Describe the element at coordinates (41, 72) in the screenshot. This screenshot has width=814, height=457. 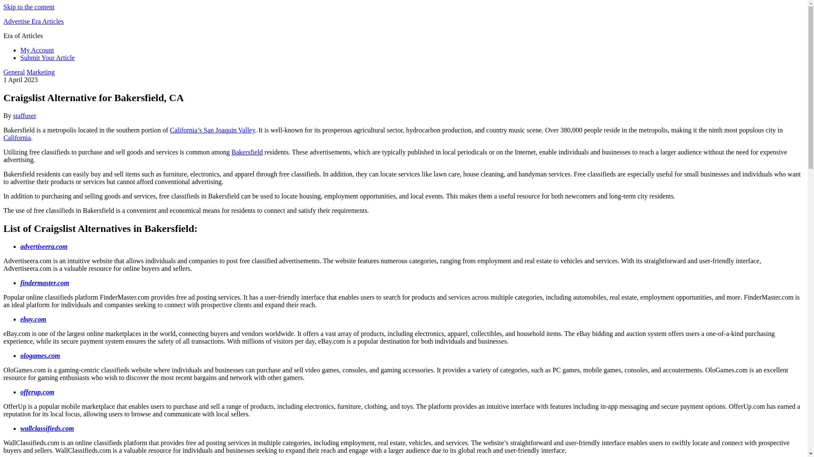
I see `Marketing` at that location.